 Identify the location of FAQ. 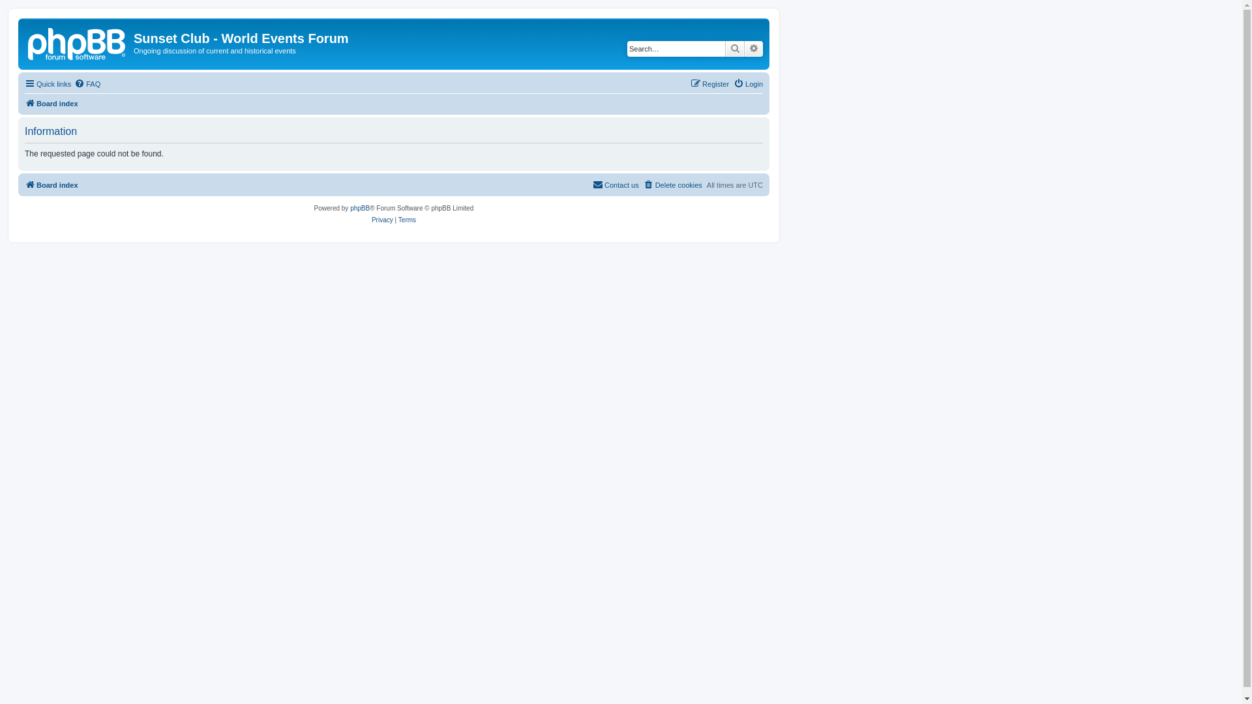
(87, 84).